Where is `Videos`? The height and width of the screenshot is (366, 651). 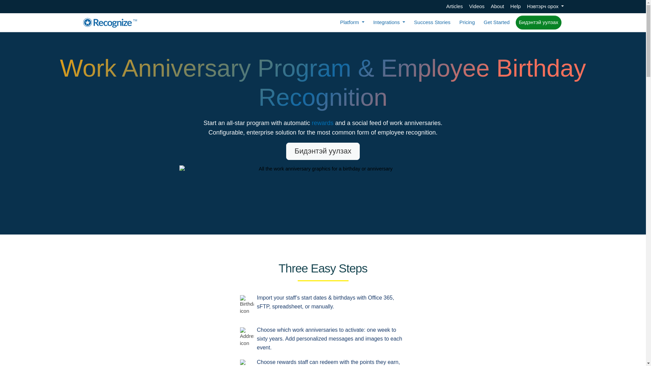
Videos is located at coordinates (477, 6).